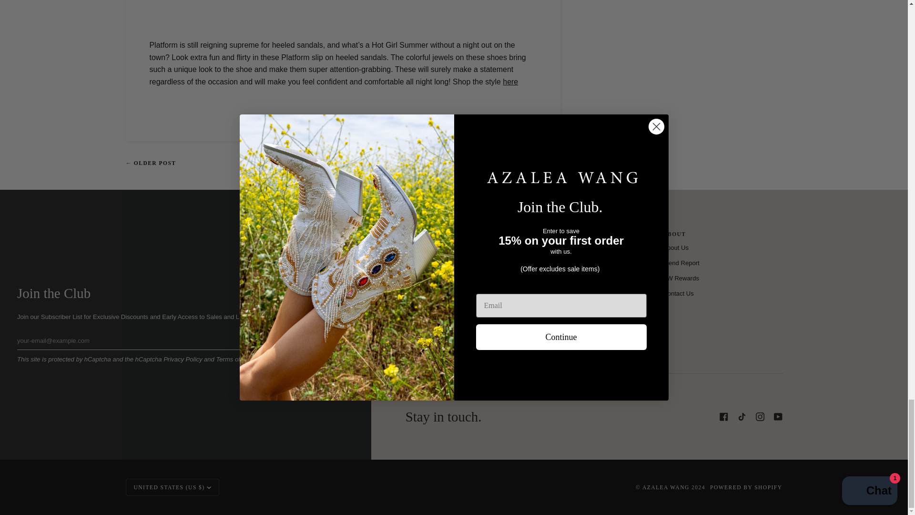  I want to click on BREEZE-WHITE BEJEWELED PLATFORM SANDAL, so click(510, 82).